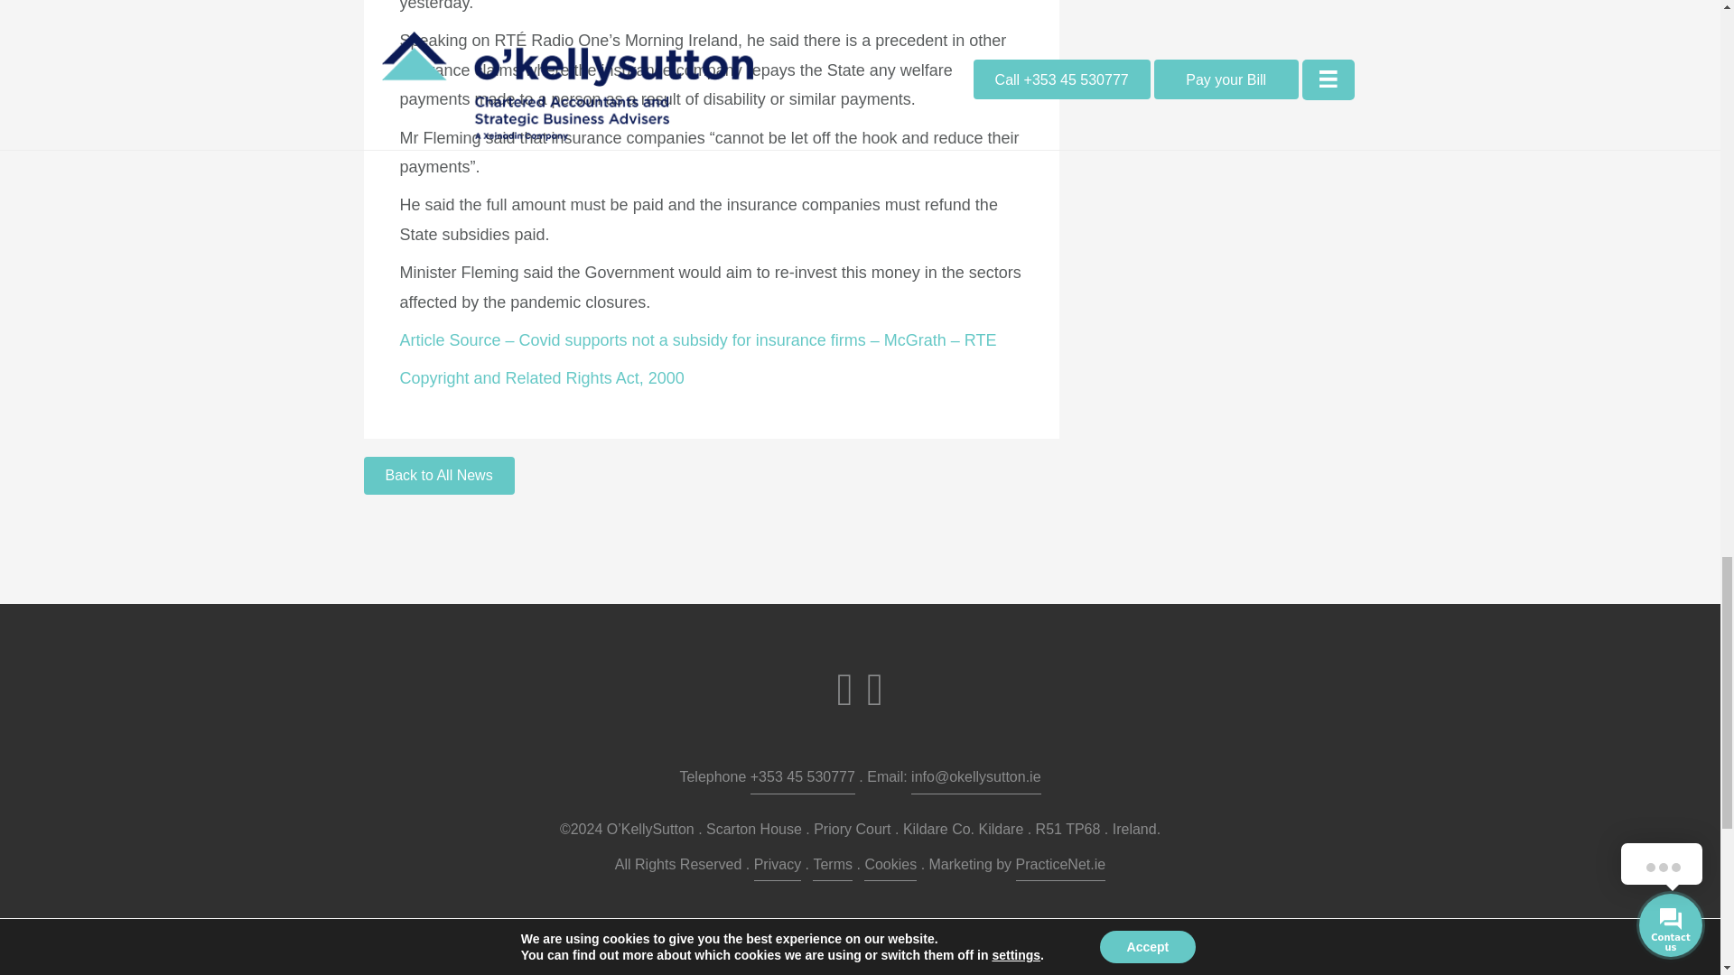 The height and width of the screenshot is (975, 1734). What do you see at coordinates (890, 867) in the screenshot?
I see `Cookies` at bounding box center [890, 867].